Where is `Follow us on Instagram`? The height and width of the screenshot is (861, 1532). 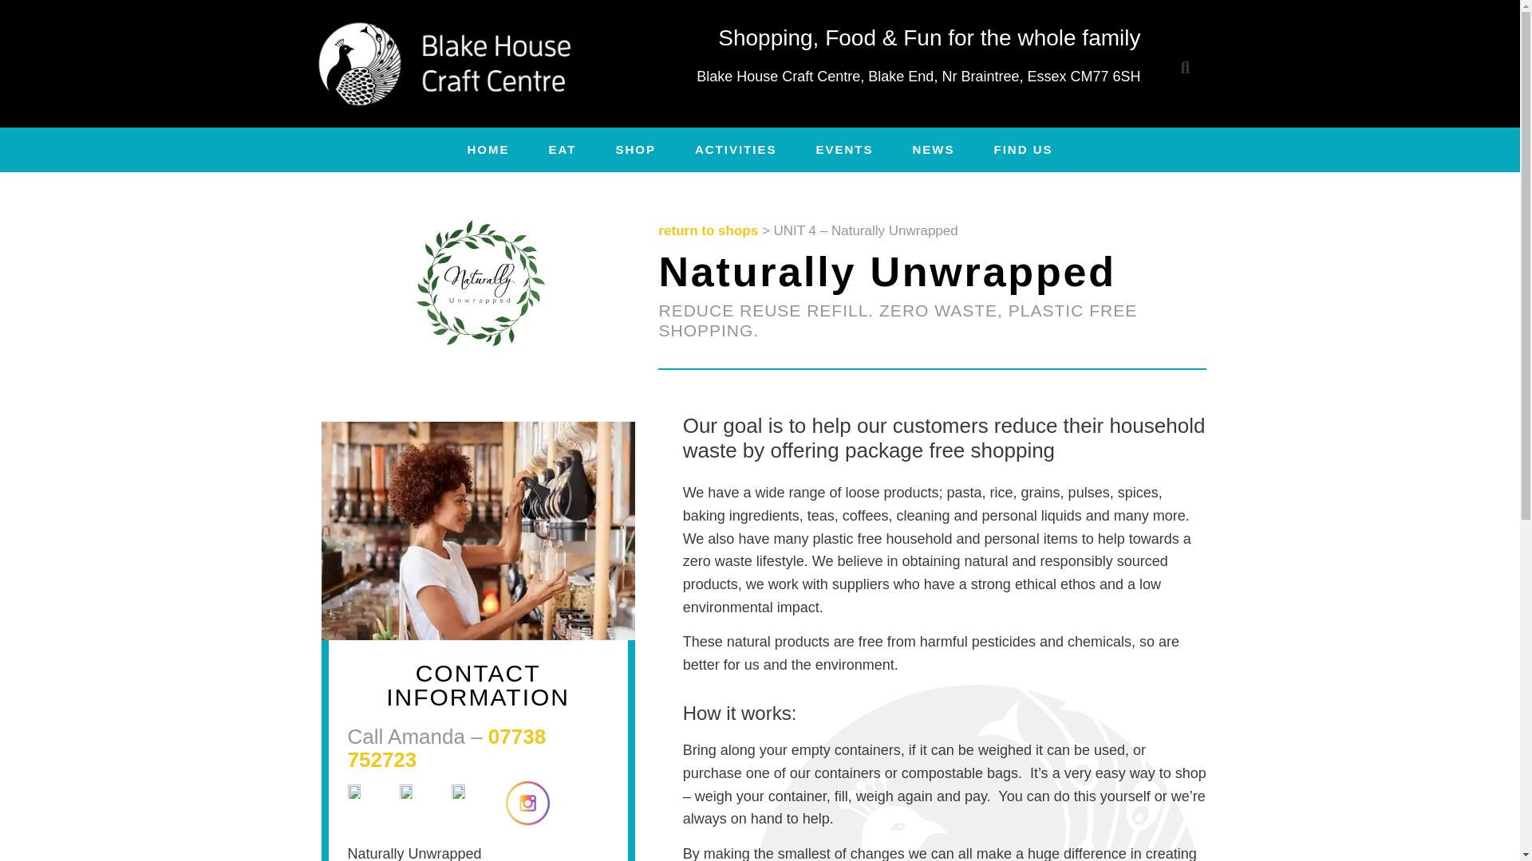 Follow us on Instagram is located at coordinates (530, 803).